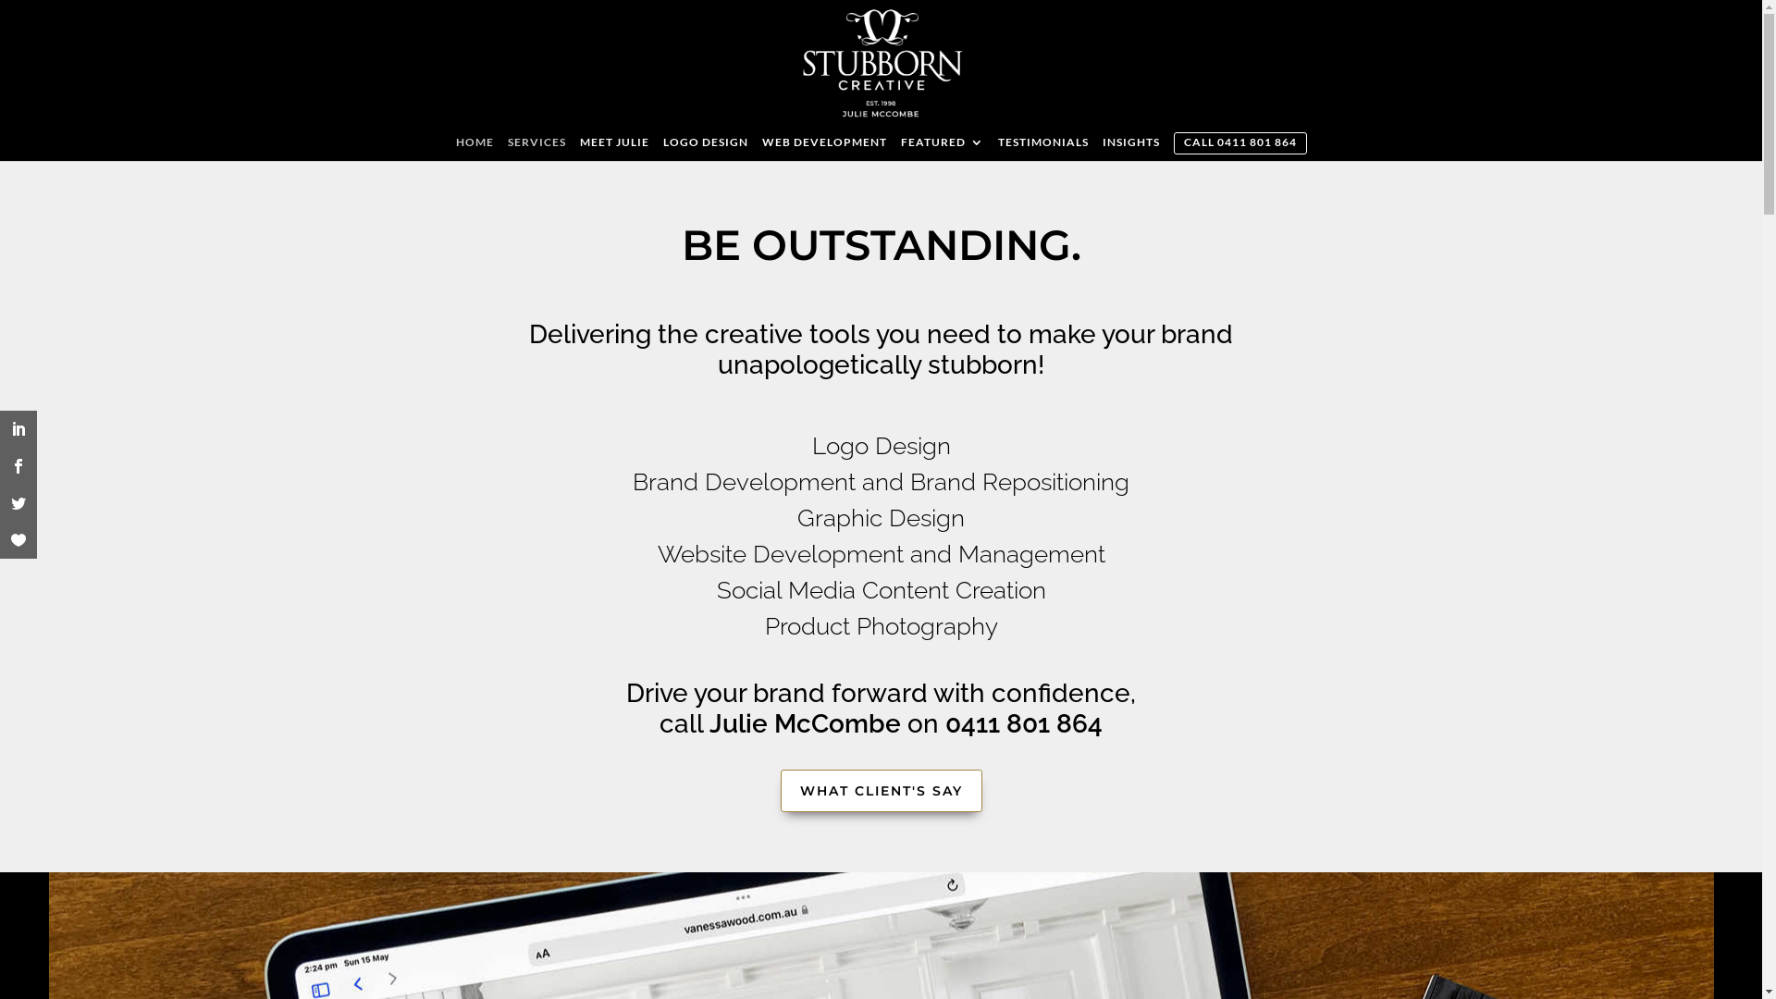  What do you see at coordinates (1042, 147) in the screenshot?
I see `TESTIMONIALS` at bounding box center [1042, 147].